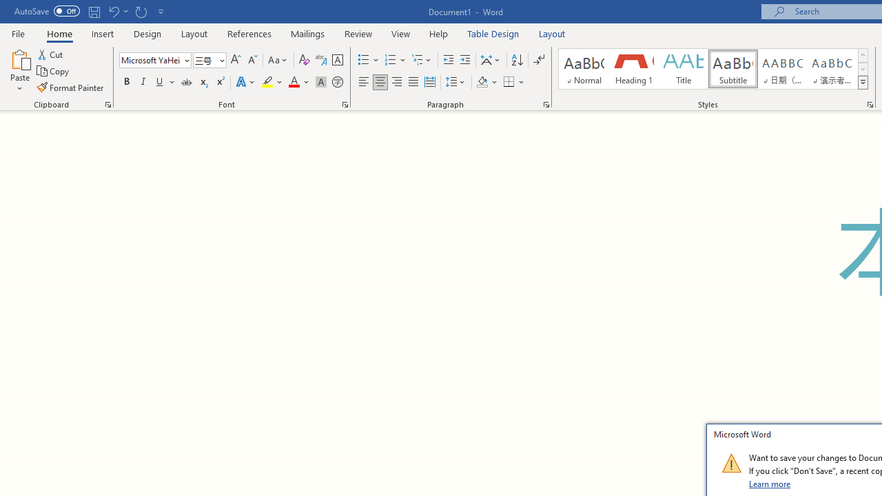 The width and height of the screenshot is (882, 496). What do you see at coordinates (236, 61) in the screenshot?
I see `Grow Font` at bounding box center [236, 61].